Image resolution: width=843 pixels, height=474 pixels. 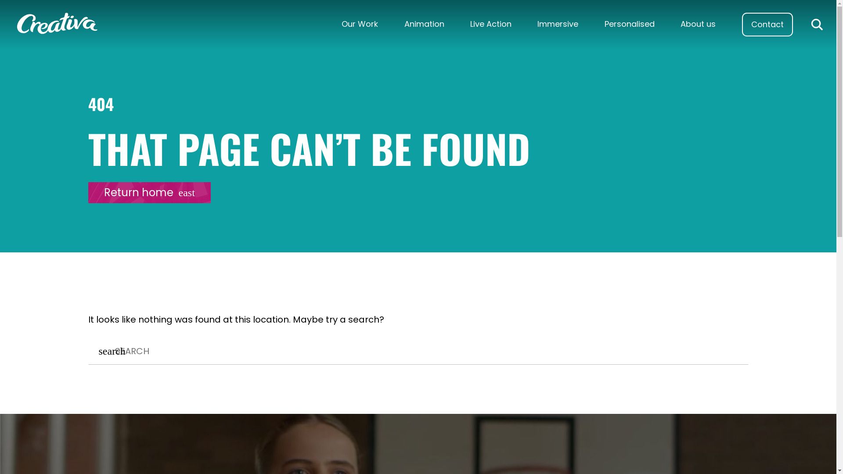 I want to click on Immersive, so click(x=558, y=25).